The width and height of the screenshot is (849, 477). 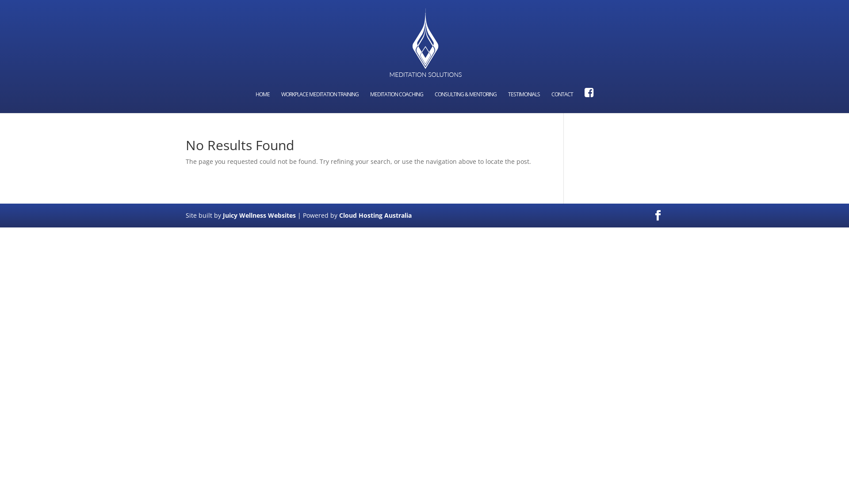 I want to click on WORKPLACE MEDITATION TRAINING, so click(x=320, y=102).